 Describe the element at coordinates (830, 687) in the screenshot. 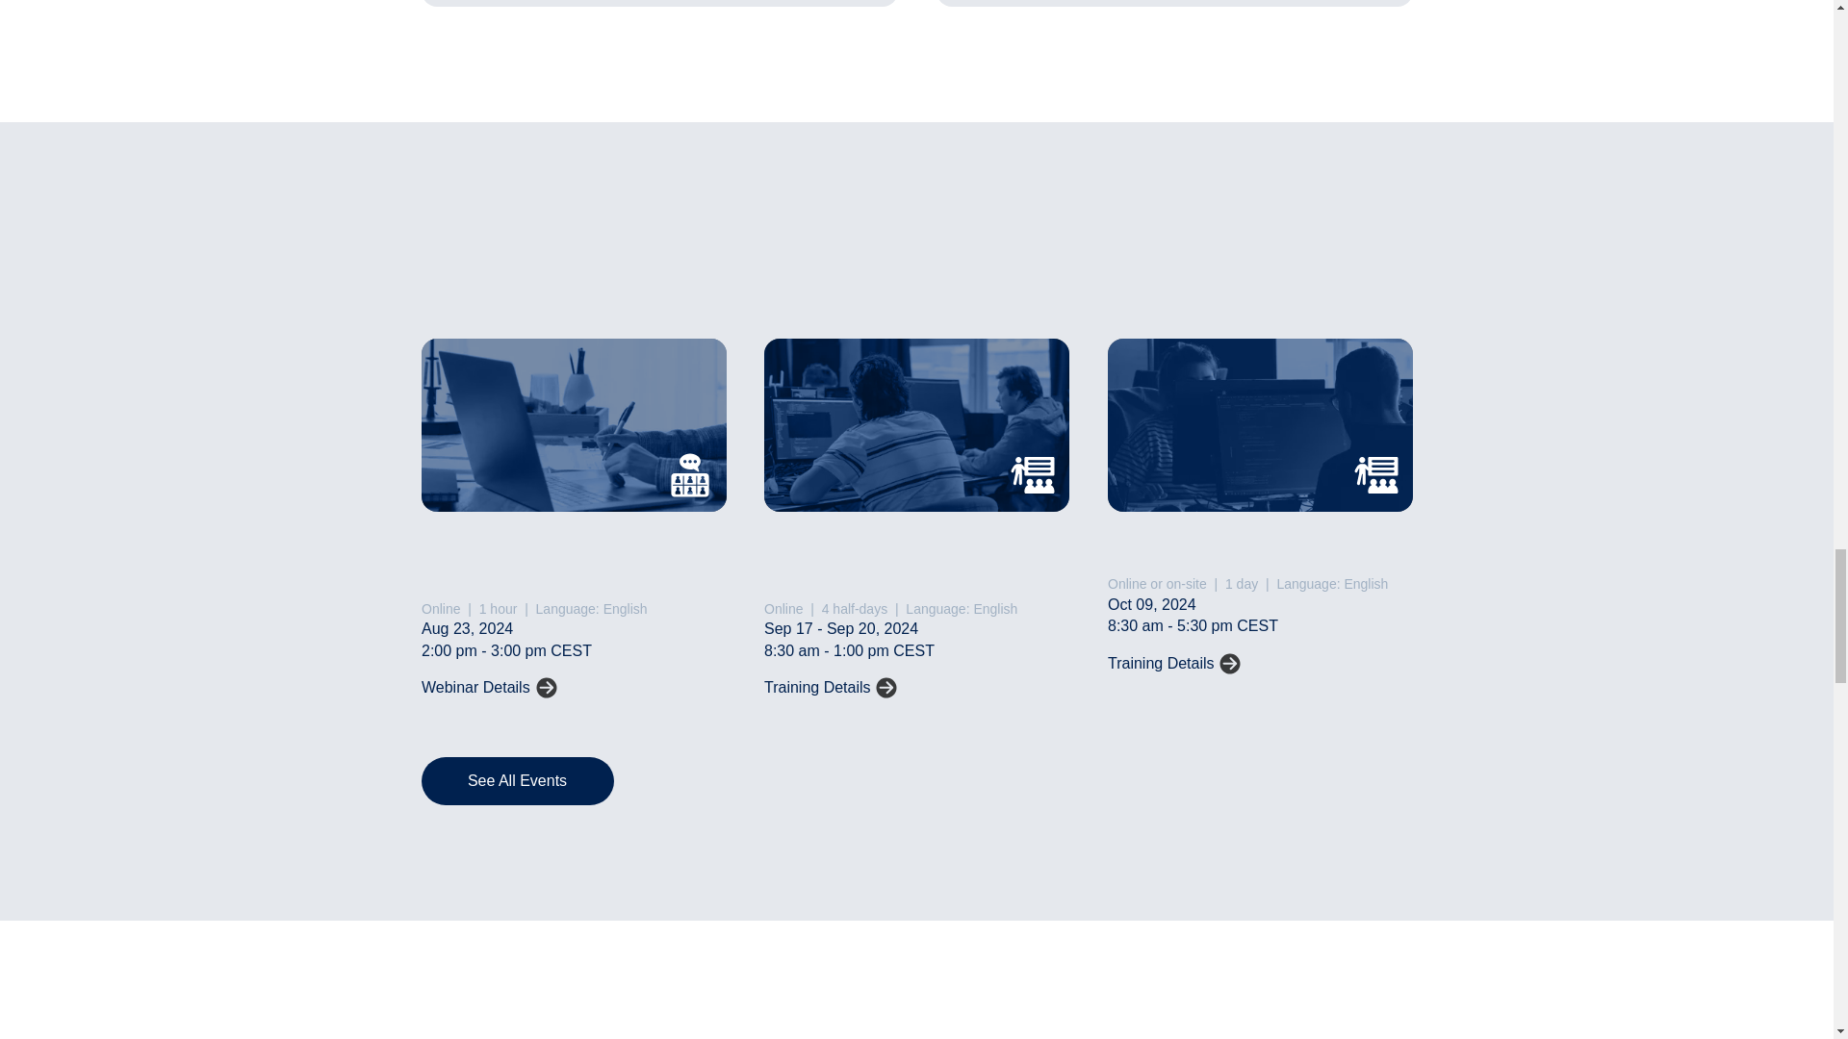

I see `Training Details` at that location.